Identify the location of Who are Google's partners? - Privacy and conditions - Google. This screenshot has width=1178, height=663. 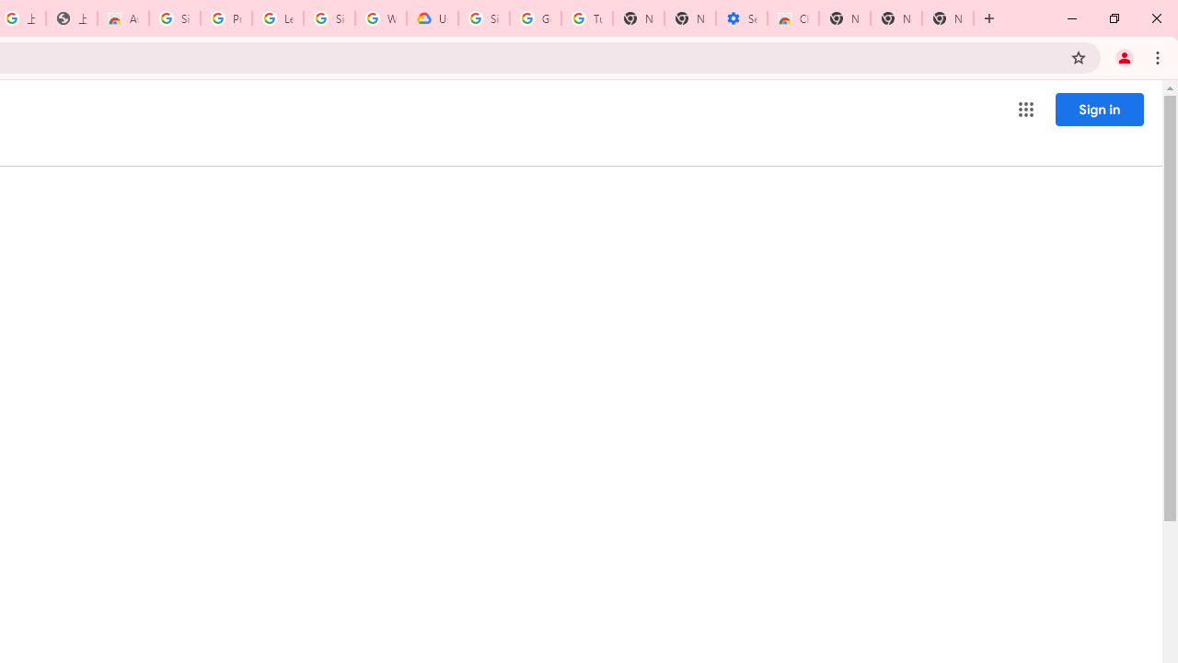
(381, 18).